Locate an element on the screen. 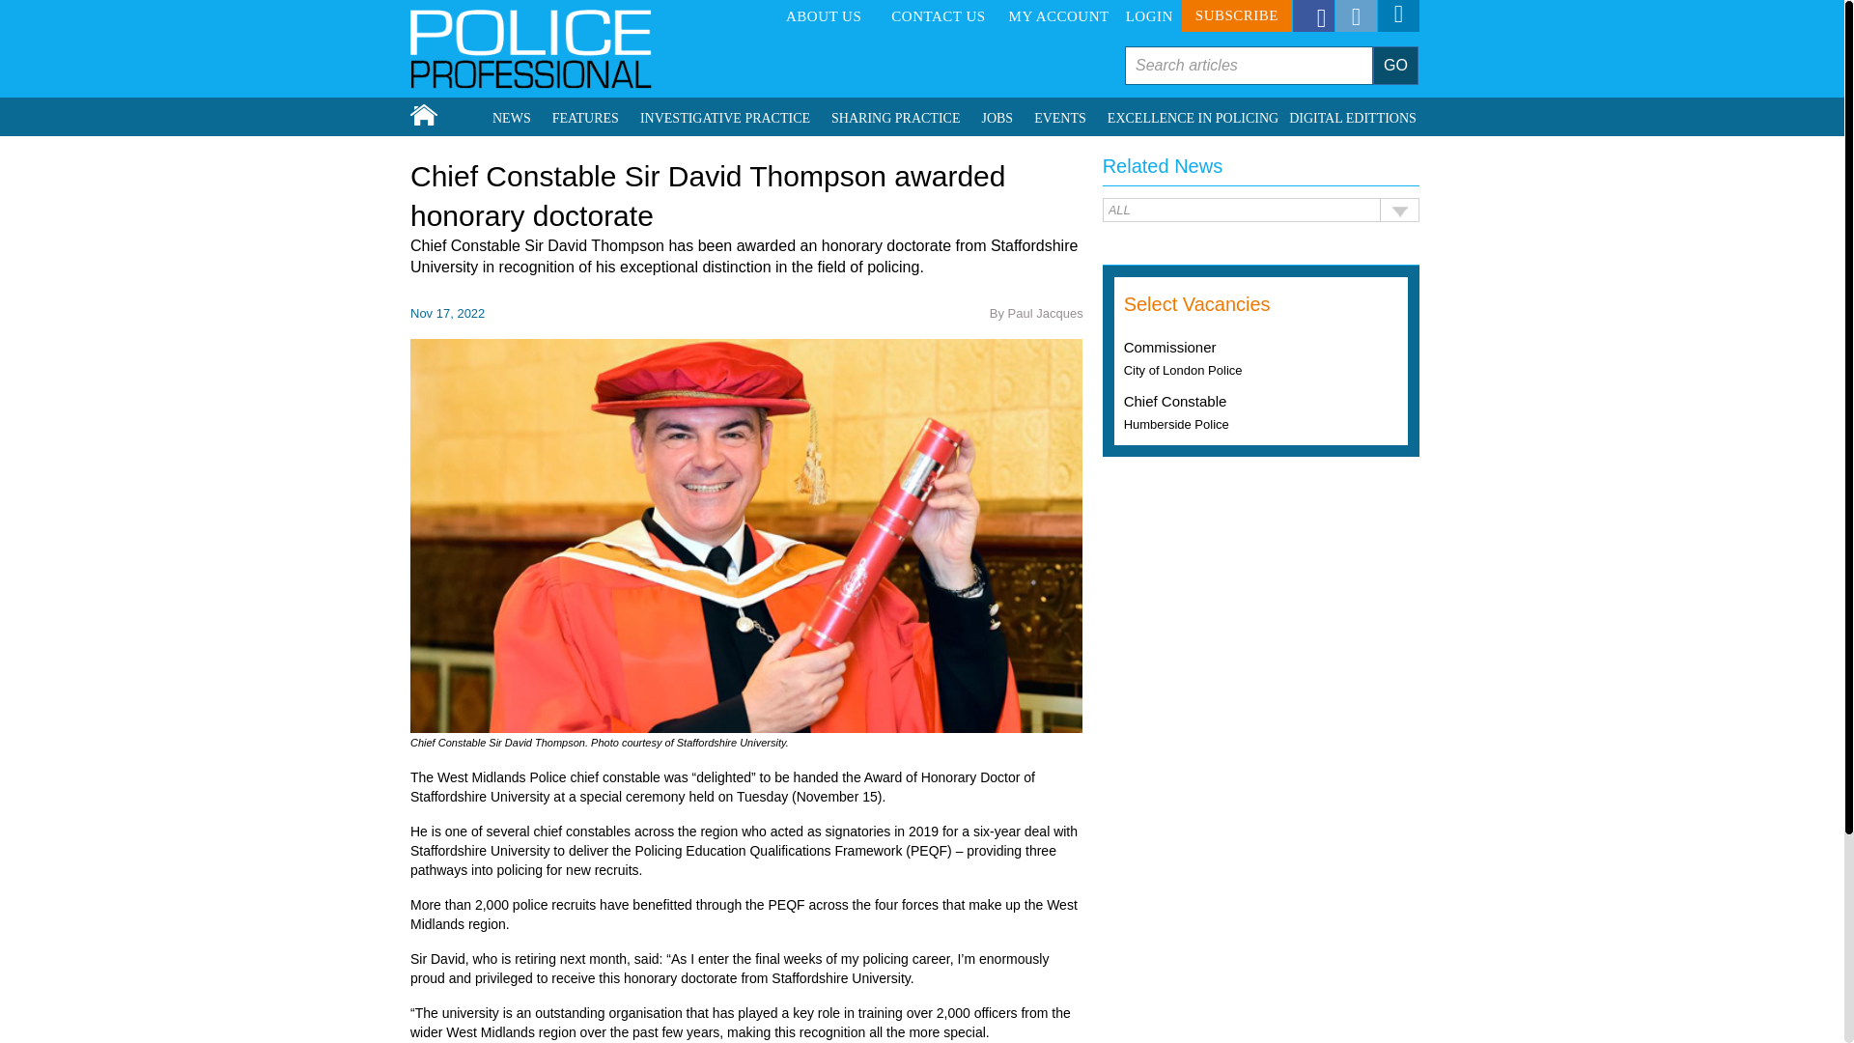  Police Professional is located at coordinates (531, 48).